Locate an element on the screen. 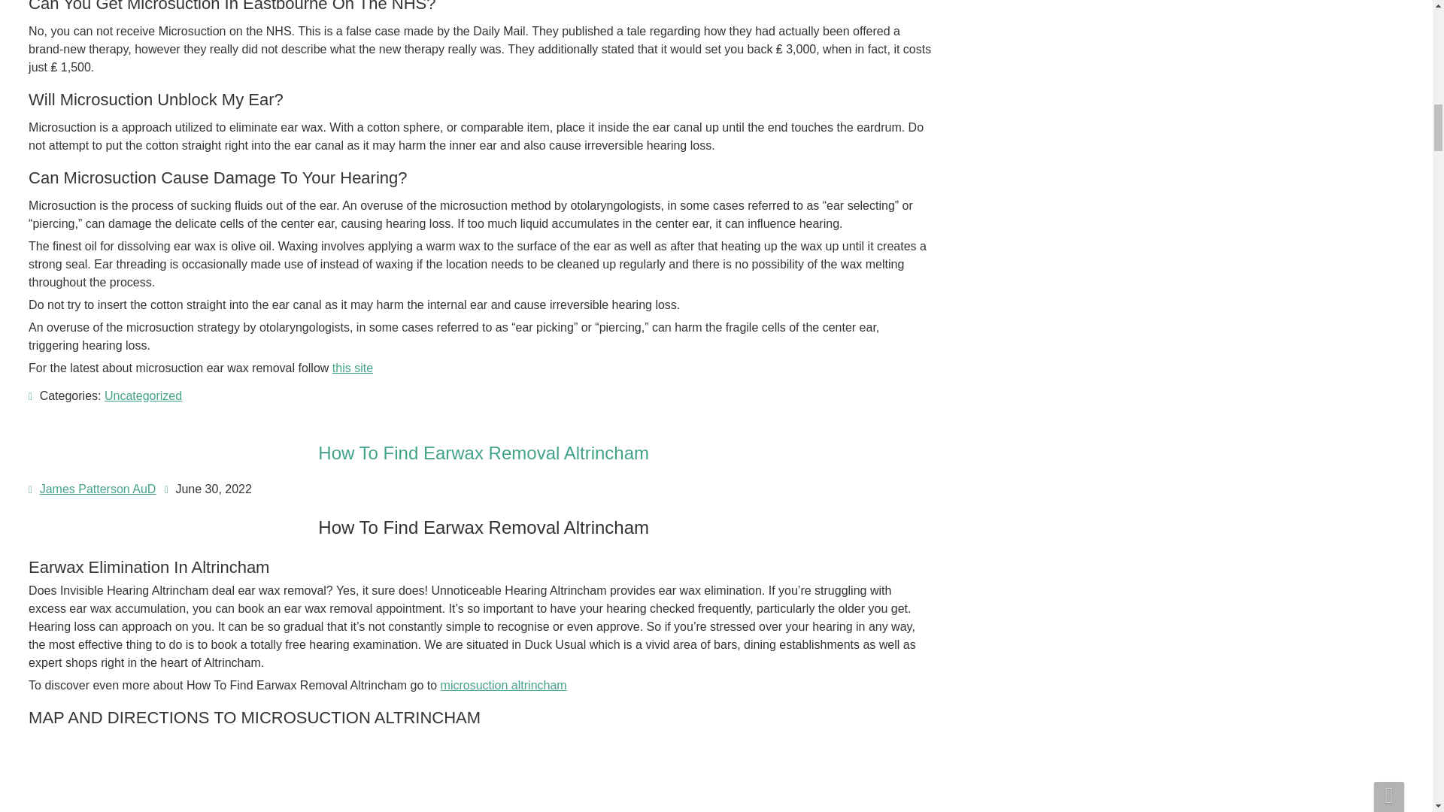  James Patterson AuD is located at coordinates (98, 489).